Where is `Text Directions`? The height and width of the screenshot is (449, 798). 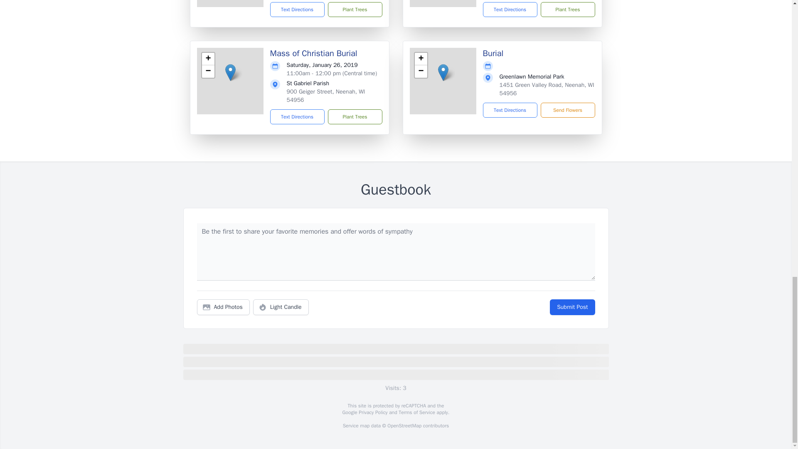 Text Directions is located at coordinates (298, 10).